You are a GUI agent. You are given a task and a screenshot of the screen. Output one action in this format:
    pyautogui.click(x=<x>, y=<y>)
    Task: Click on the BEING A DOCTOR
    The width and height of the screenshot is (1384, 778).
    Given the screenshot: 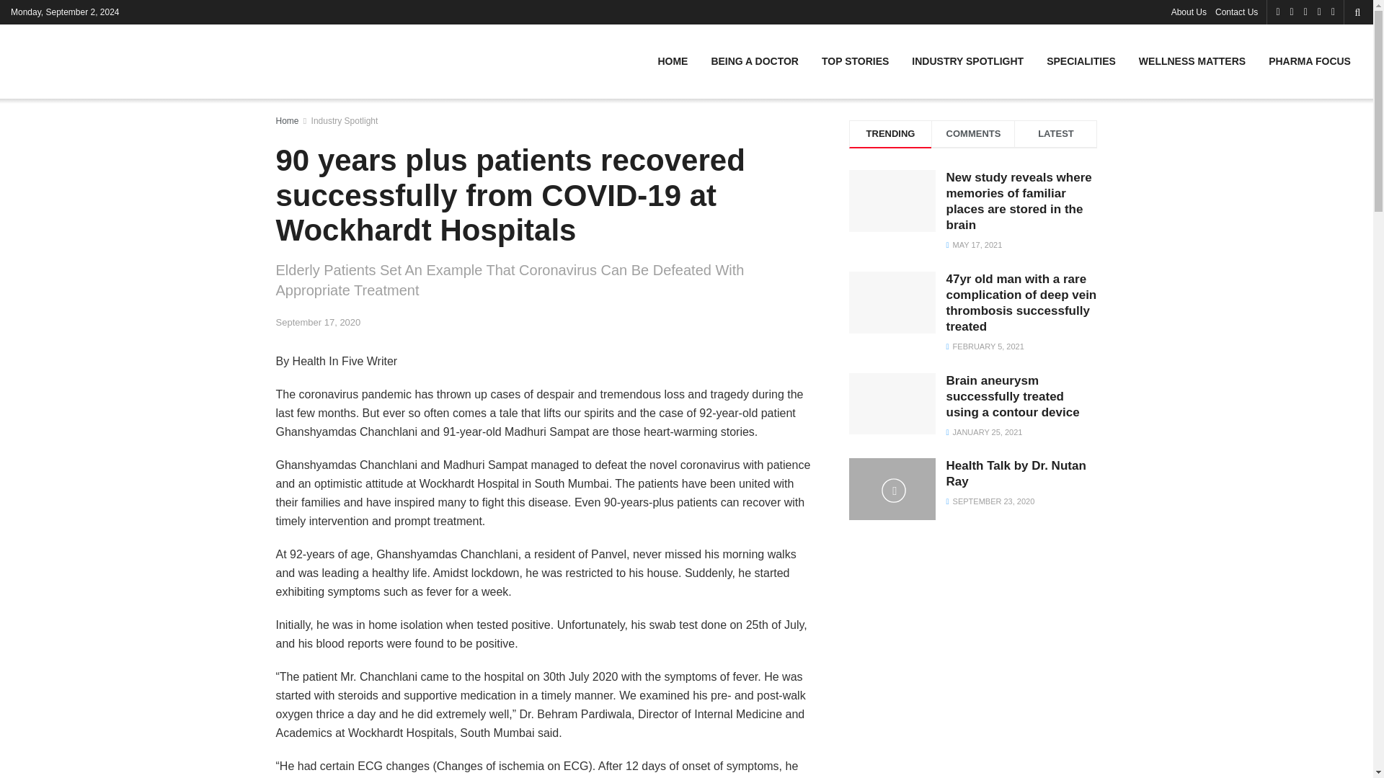 What is the action you would take?
    pyautogui.click(x=754, y=61)
    